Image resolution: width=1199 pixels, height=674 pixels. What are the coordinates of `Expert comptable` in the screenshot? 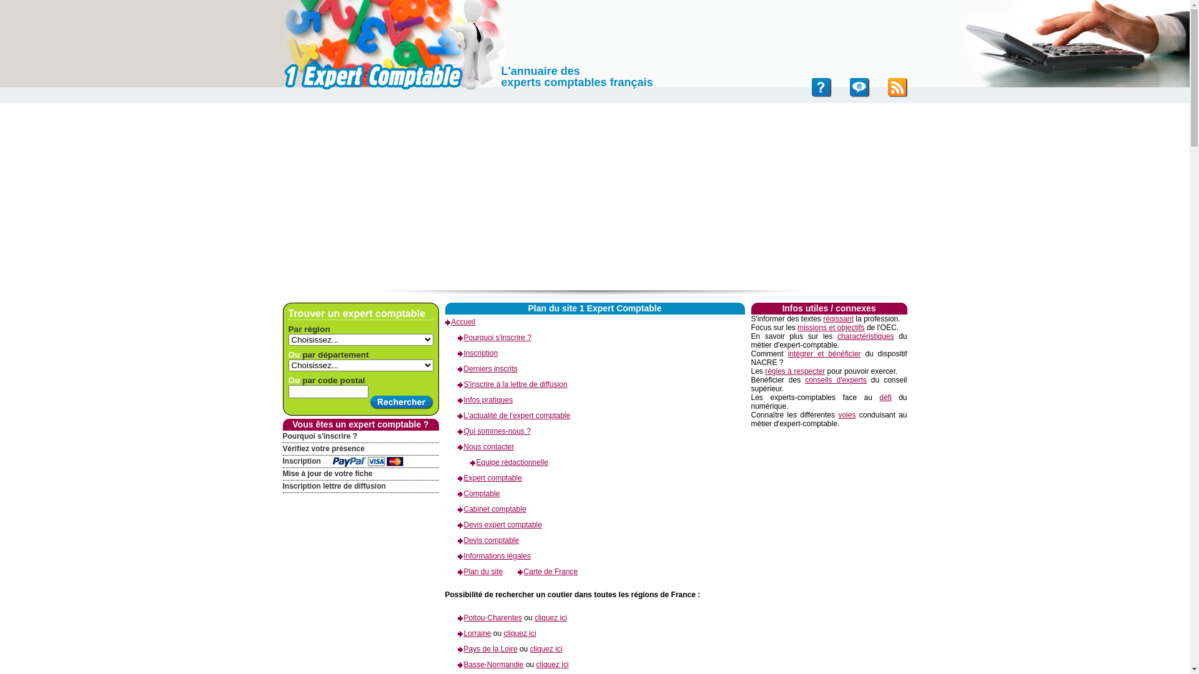 It's located at (483, 478).